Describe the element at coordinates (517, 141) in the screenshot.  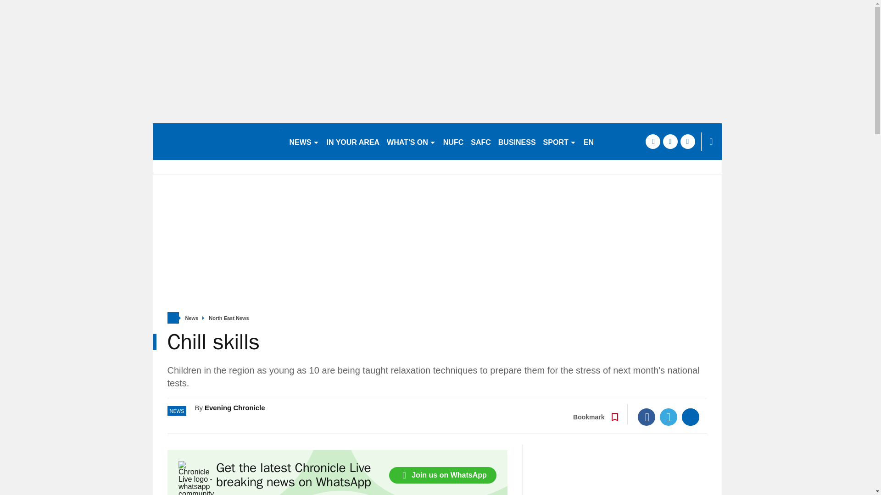
I see `BUSINESS` at that location.